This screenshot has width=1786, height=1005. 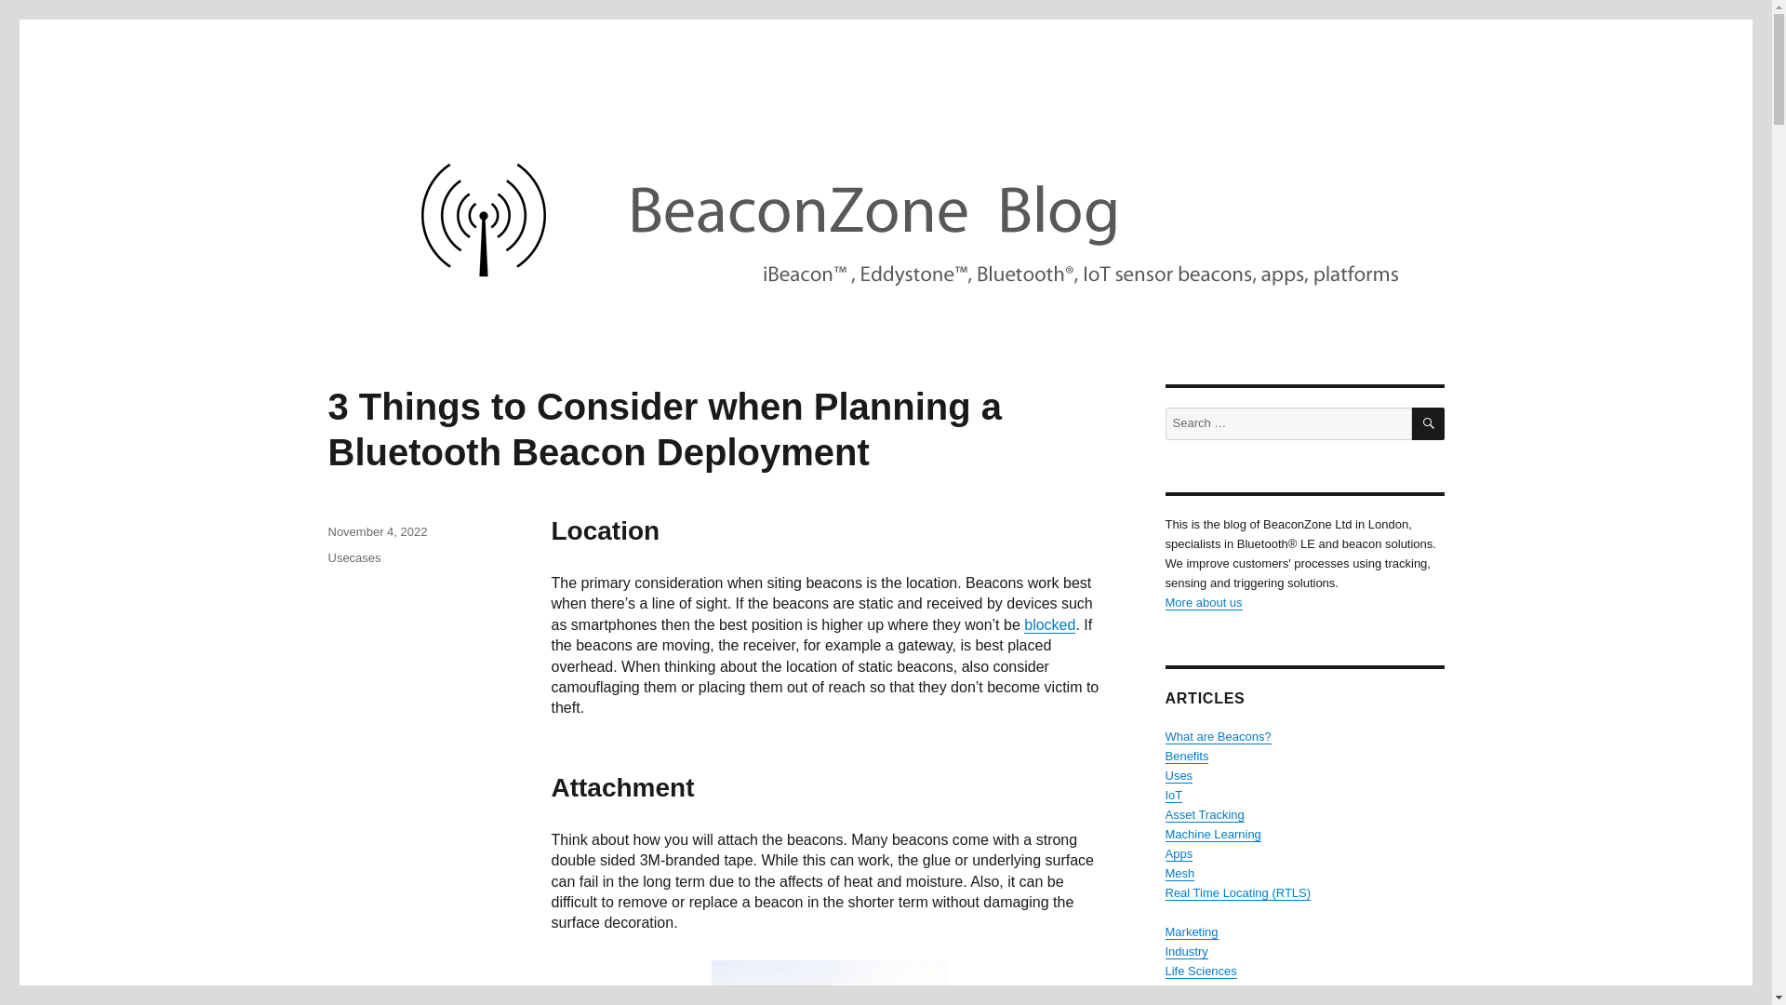 What do you see at coordinates (1200, 970) in the screenshot?
I see `Life Sciences` at bounding box center [1200, 970].